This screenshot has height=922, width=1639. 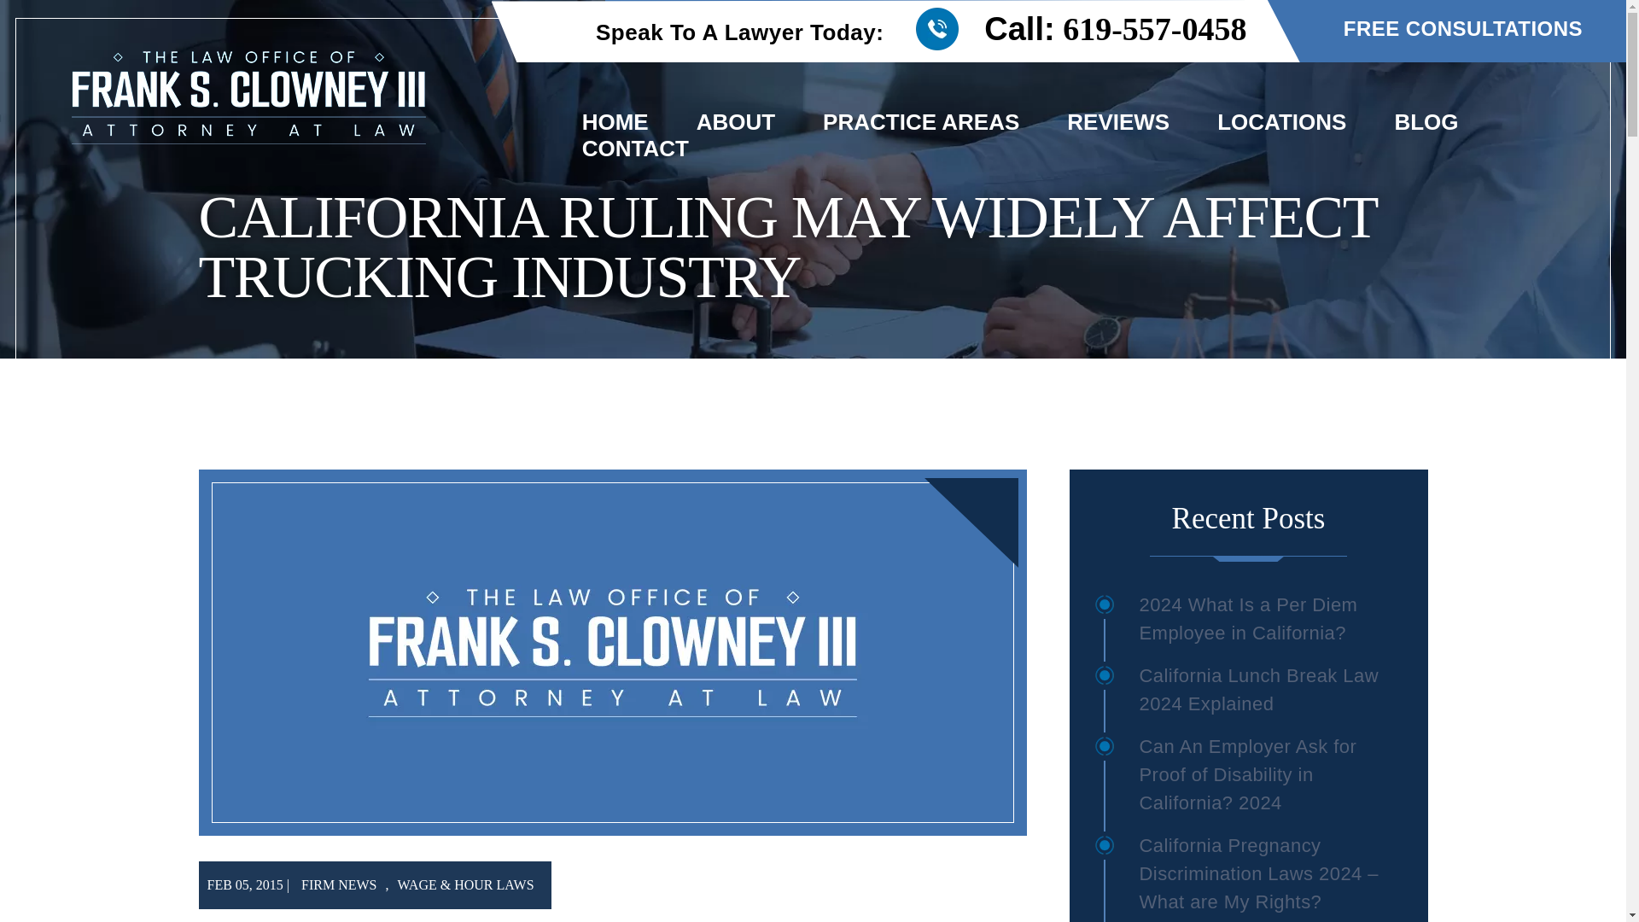 I want to click on Call: 619-557-0458, so click(x=1067, y=29).